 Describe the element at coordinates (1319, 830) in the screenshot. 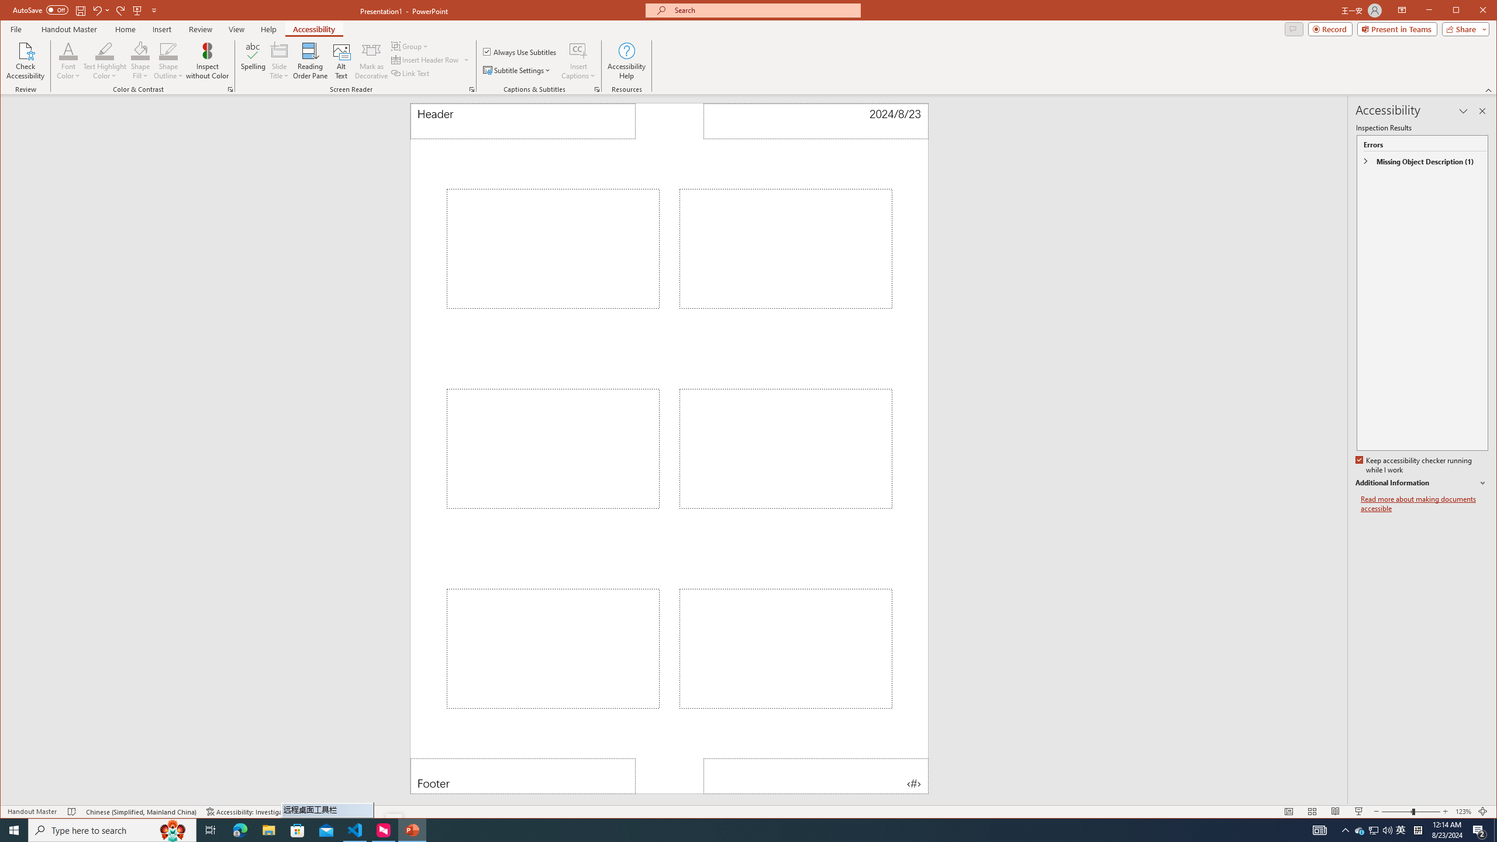

I see `AutomationID: 4105` at that location.